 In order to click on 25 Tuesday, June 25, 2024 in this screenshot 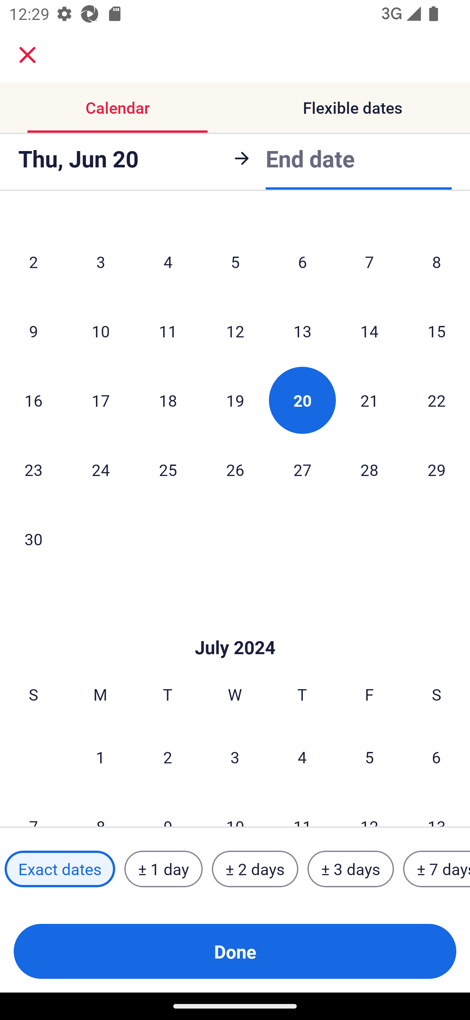, I will do `click(168, 469)`.